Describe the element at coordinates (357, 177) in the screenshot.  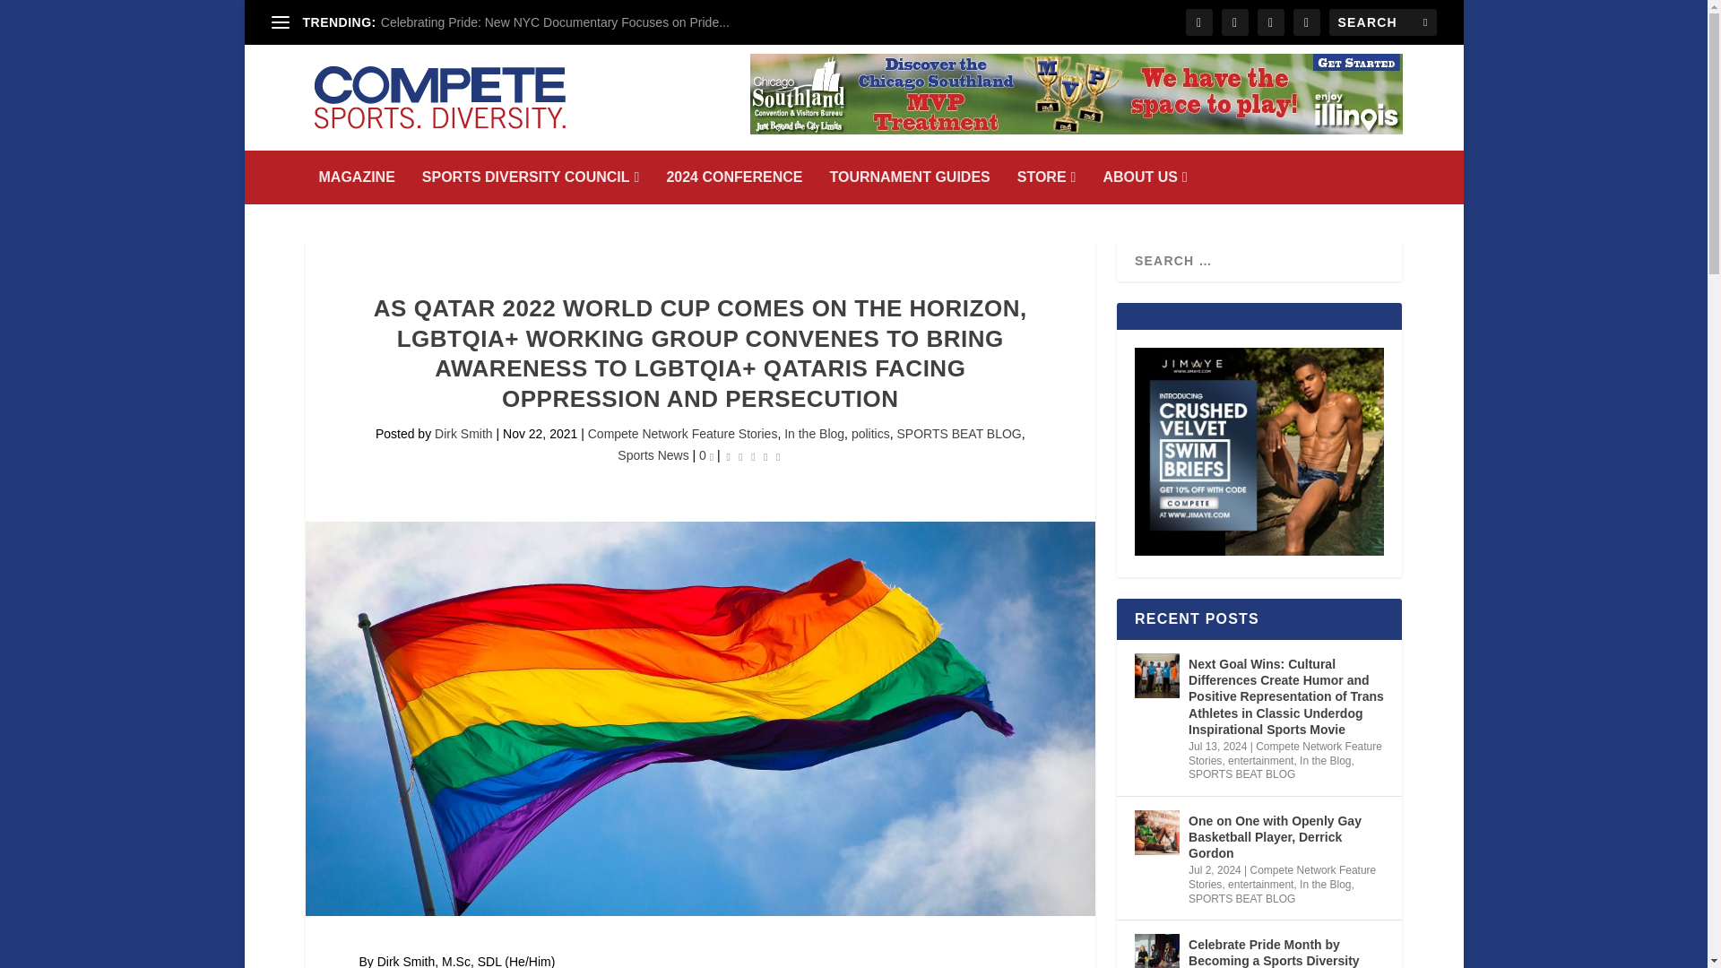
I see `MAGAZINE` at that location.